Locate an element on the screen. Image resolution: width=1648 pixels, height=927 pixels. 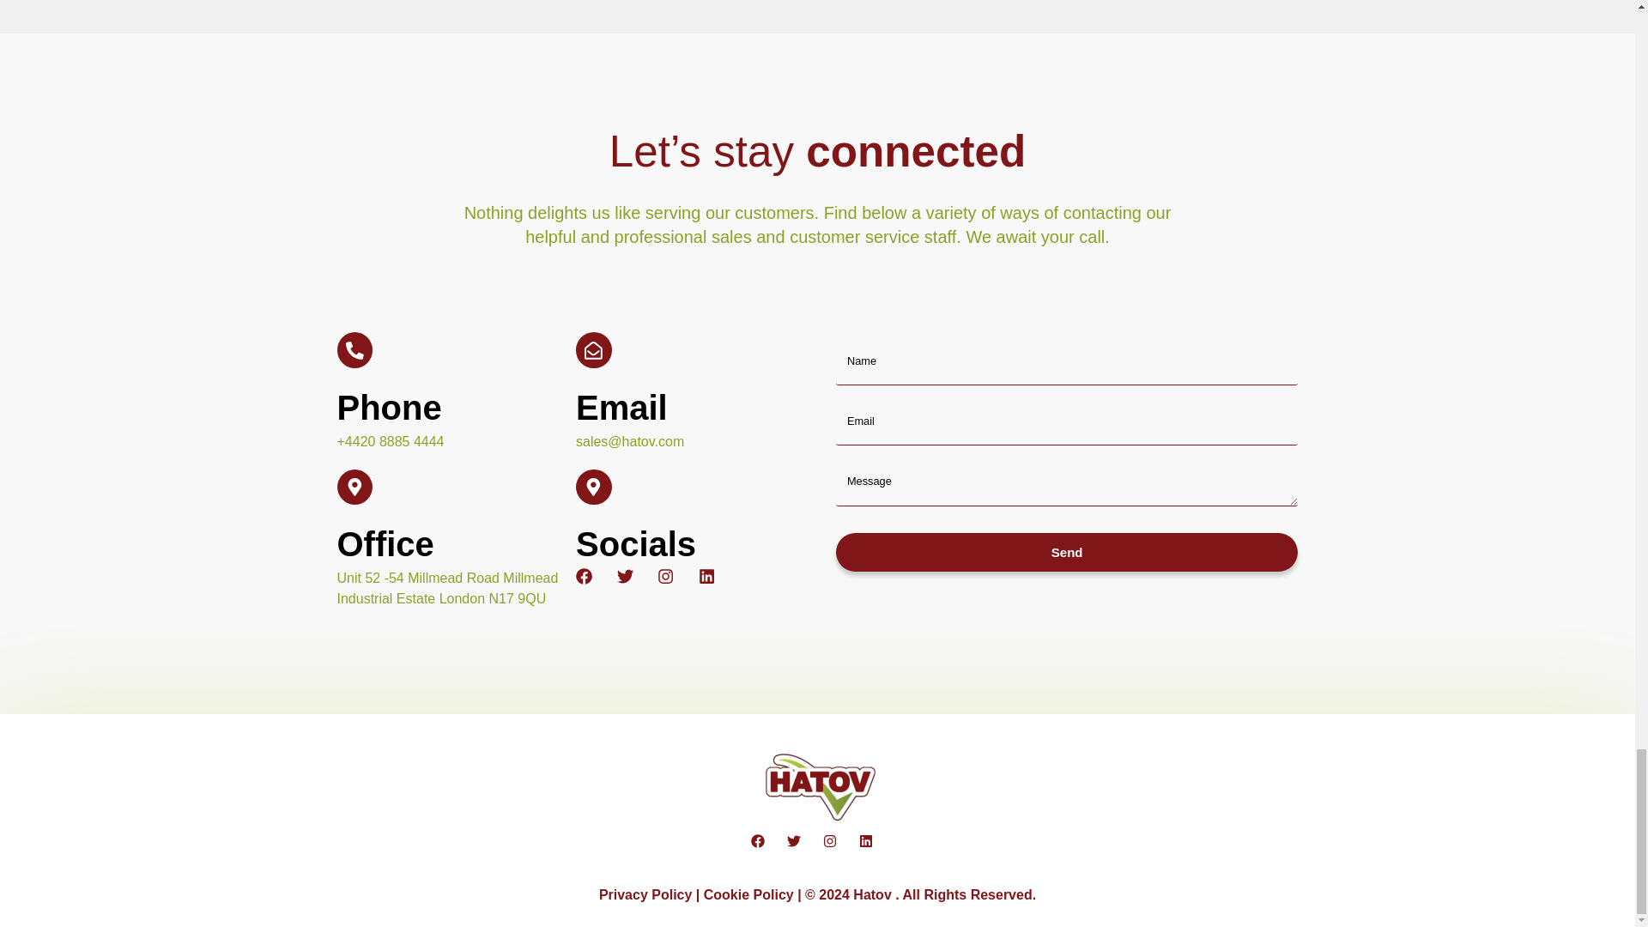
Send is located at coordinates (1066, 553).